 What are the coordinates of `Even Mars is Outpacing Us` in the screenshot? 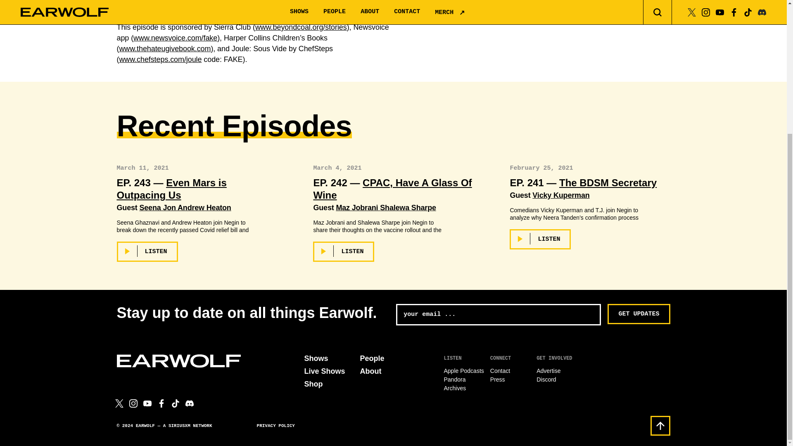 It's located at (171, 189).